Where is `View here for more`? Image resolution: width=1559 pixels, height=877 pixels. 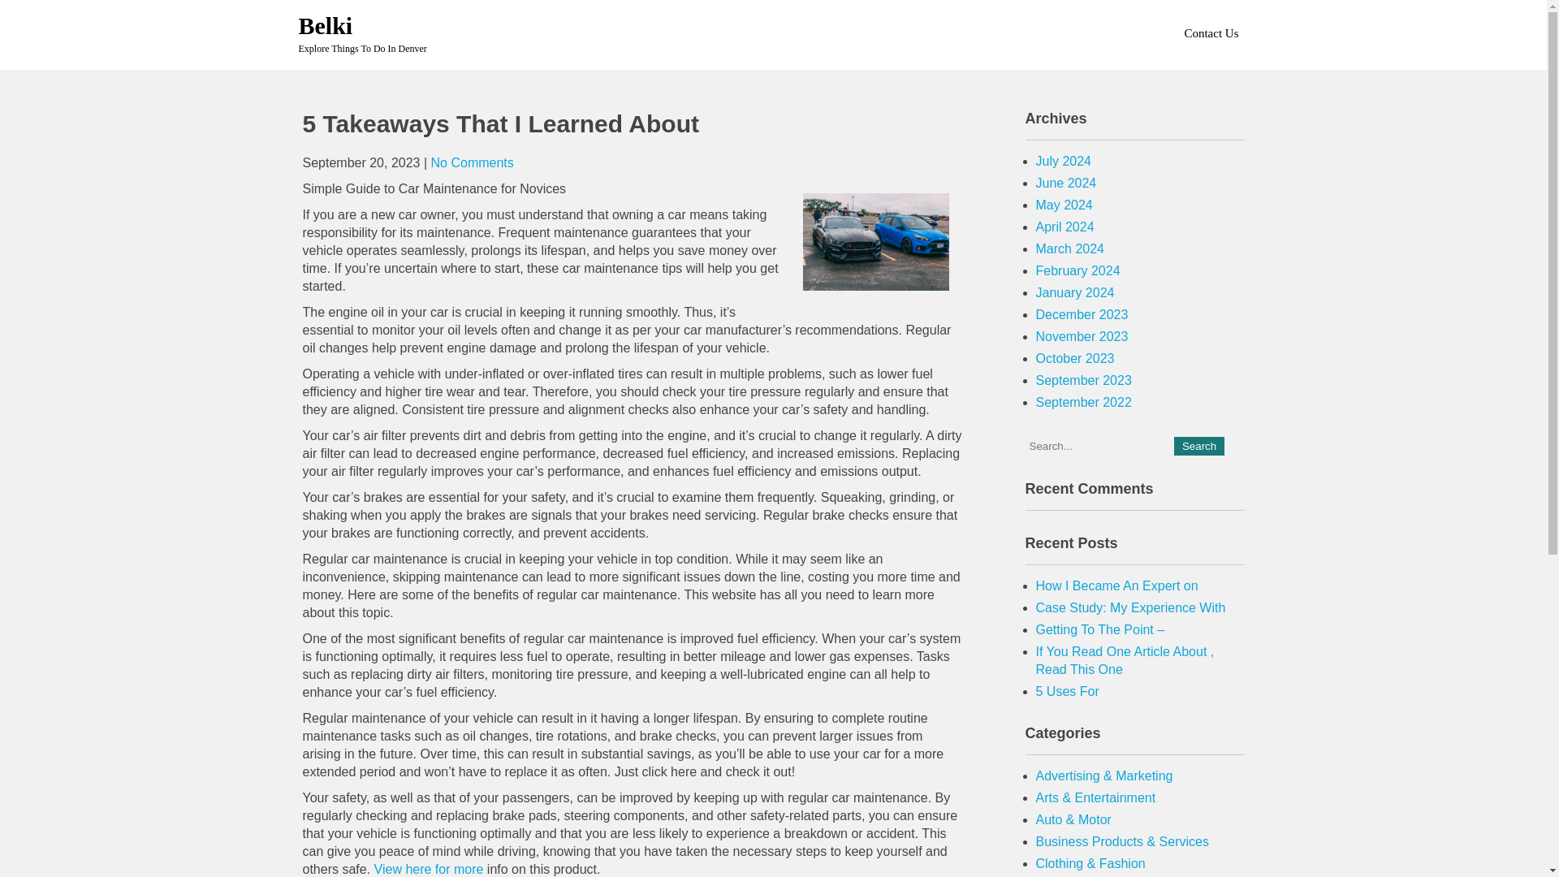 View here for more is located at coordinates (429, 869).